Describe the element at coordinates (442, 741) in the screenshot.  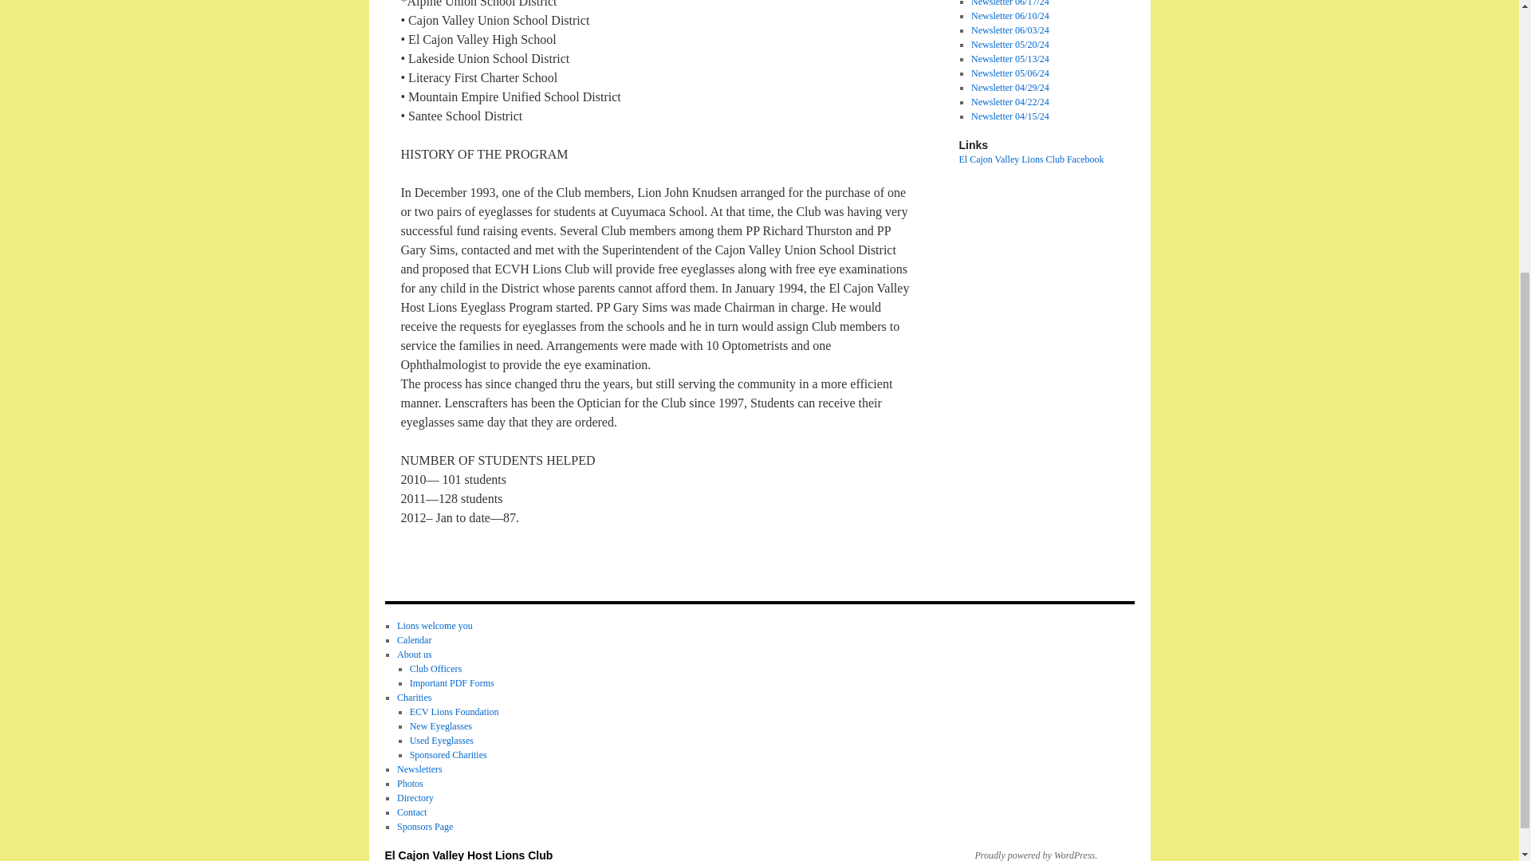
I see `Used Eyeglasses` at that location.